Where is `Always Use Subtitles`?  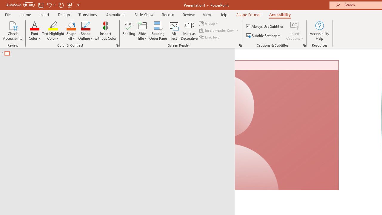
Always Use Subtitles is located at coordinates (265, 26).